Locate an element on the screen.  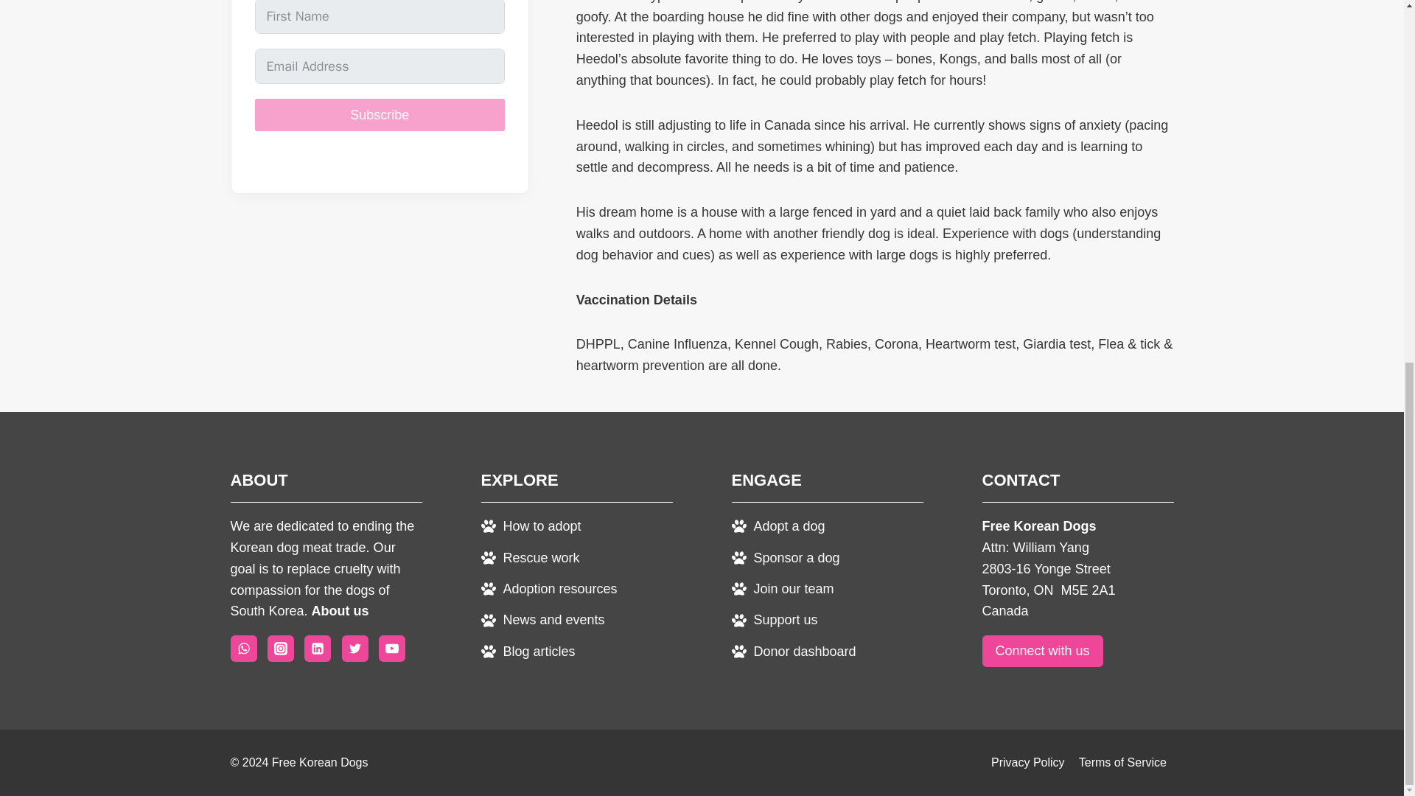
About us is located at coordinates (340, 610).